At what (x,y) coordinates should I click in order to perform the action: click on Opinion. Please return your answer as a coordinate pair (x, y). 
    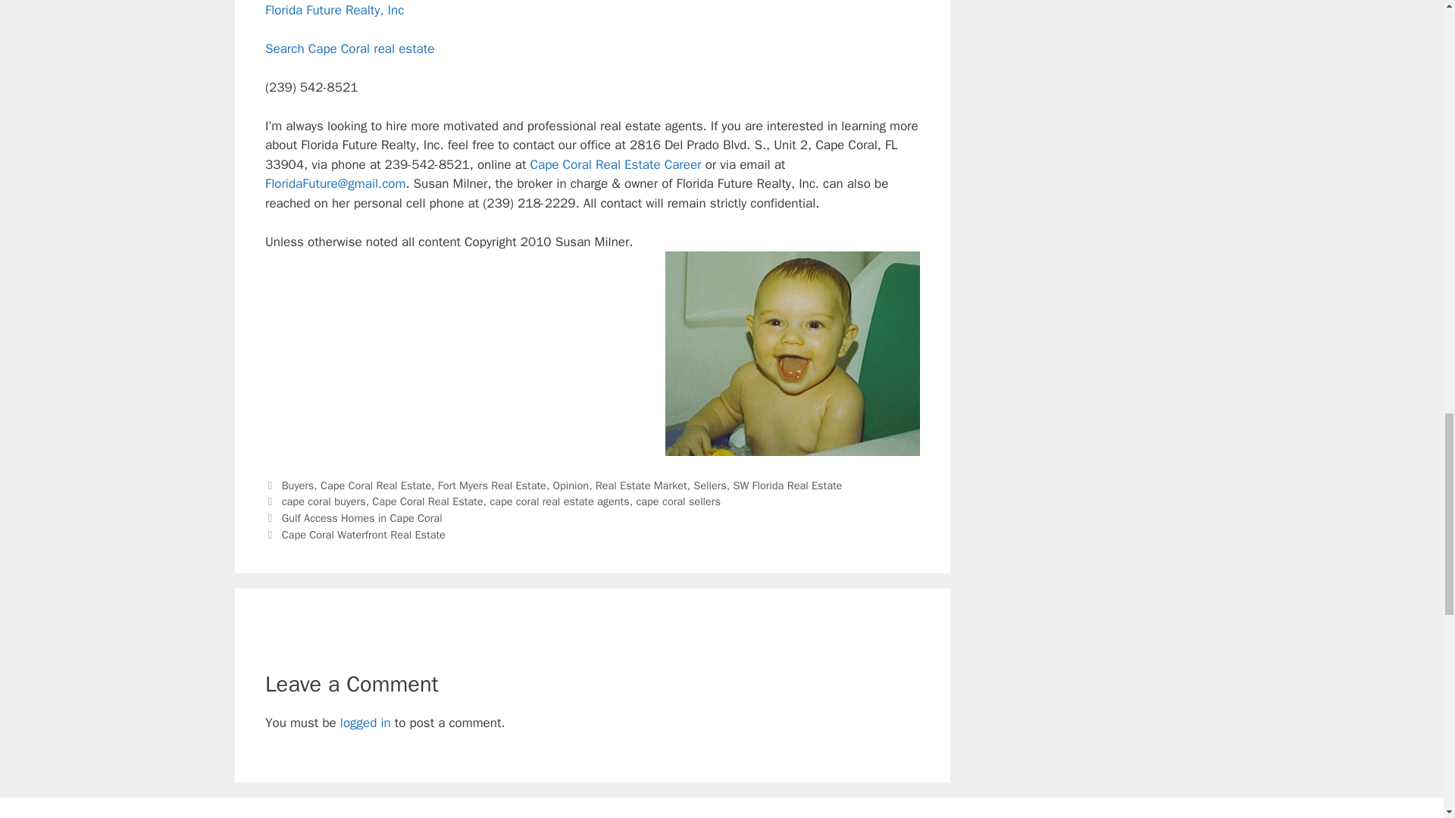
    Looking at the image, I should click on (571, 485).